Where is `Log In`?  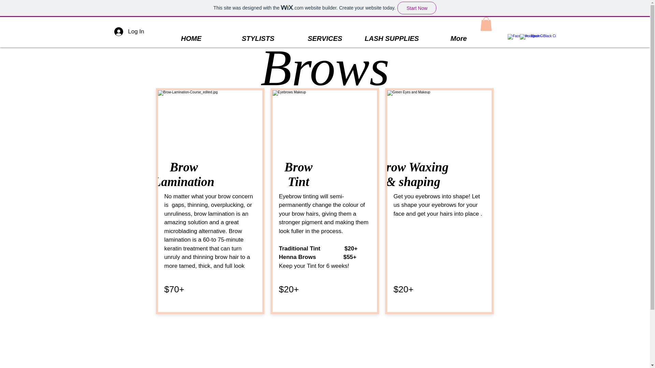 Log In is located at coordinates (129, 32).